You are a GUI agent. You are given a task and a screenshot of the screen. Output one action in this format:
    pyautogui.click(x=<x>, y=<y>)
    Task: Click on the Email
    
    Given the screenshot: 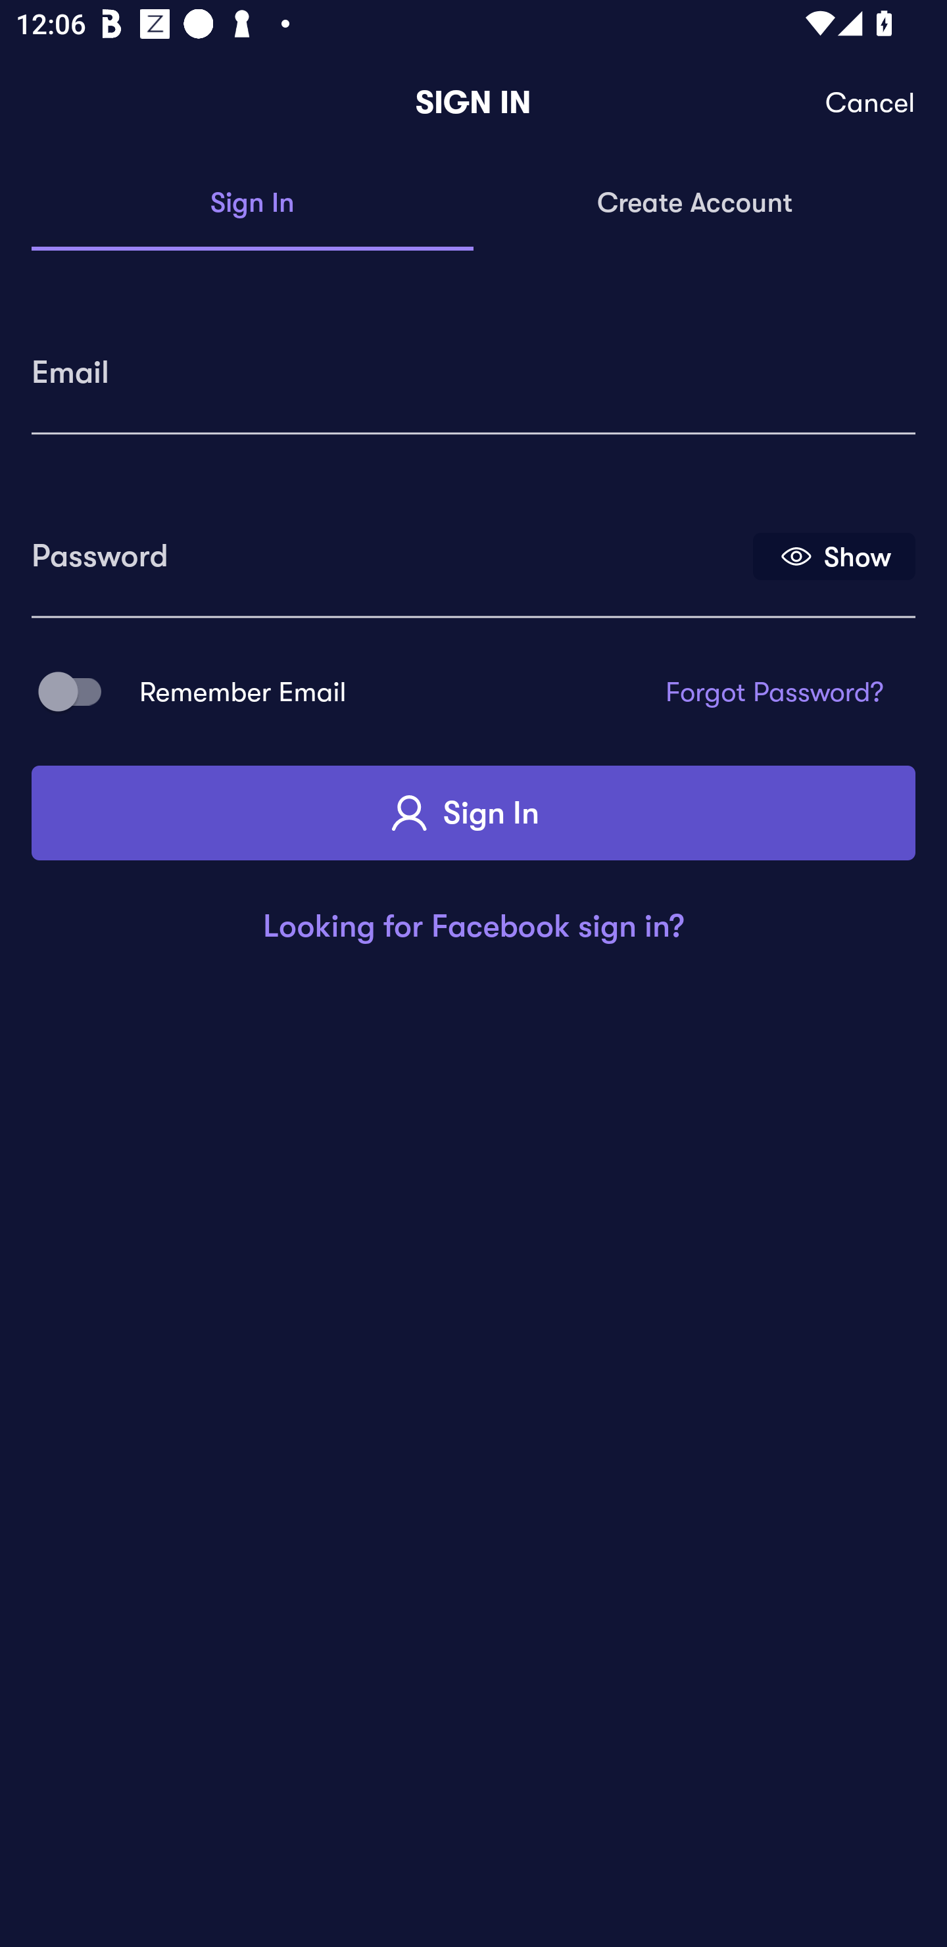 What is the action you would take?
    pyautogui.click(x=473, y=364)
    